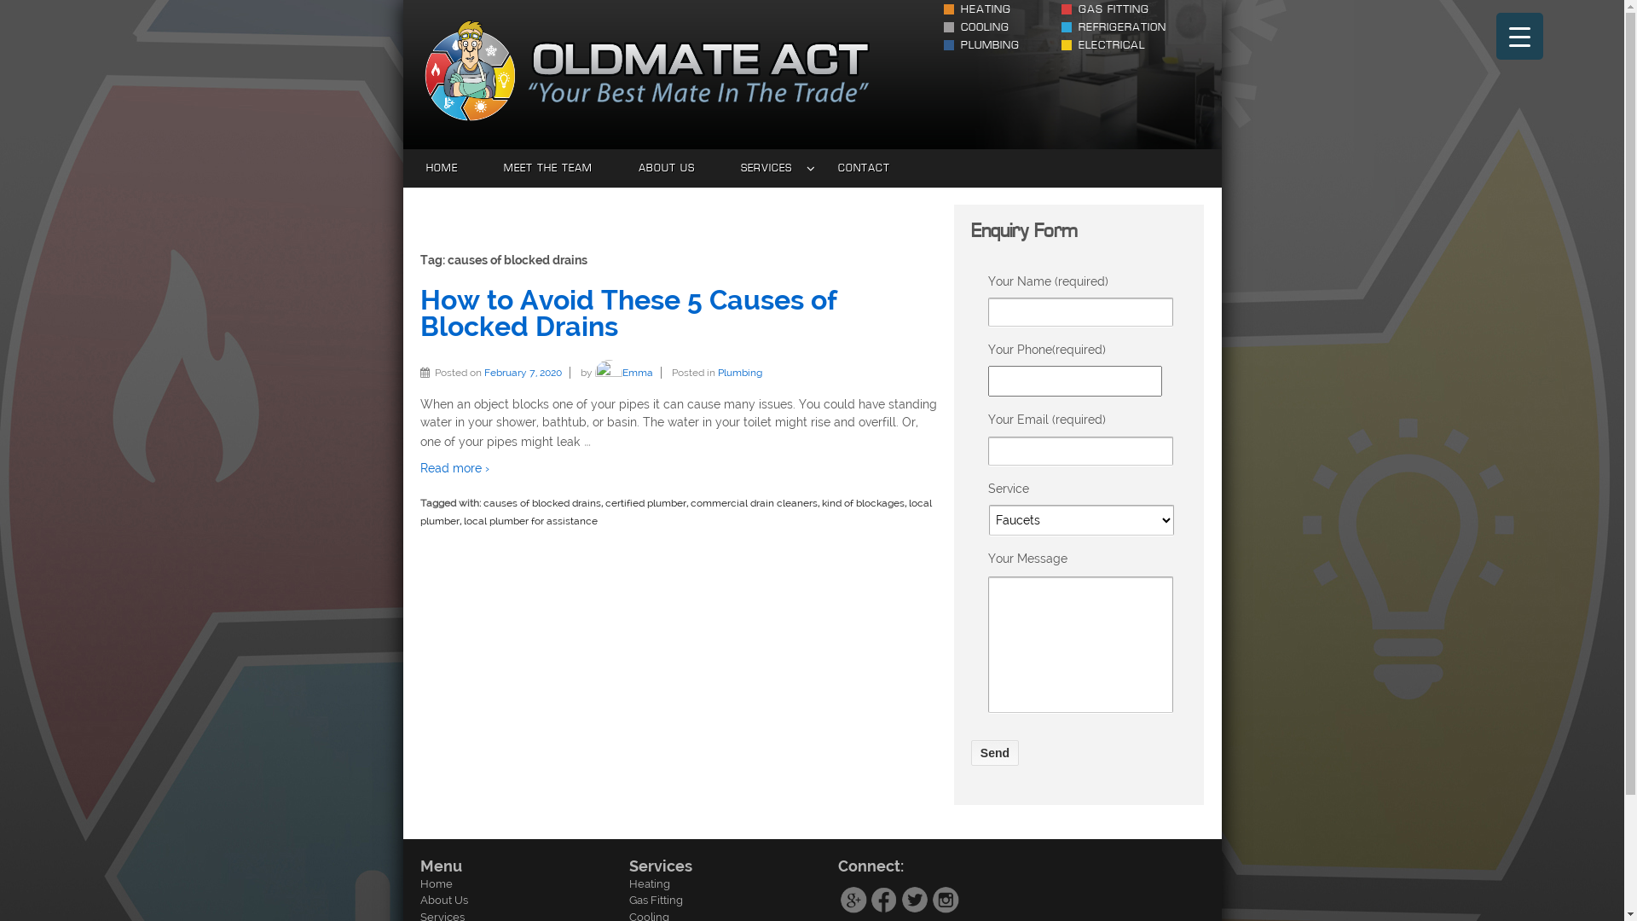 This screenshot has height=921, width=1637. I want to click on HEATING, so click(977, 9).